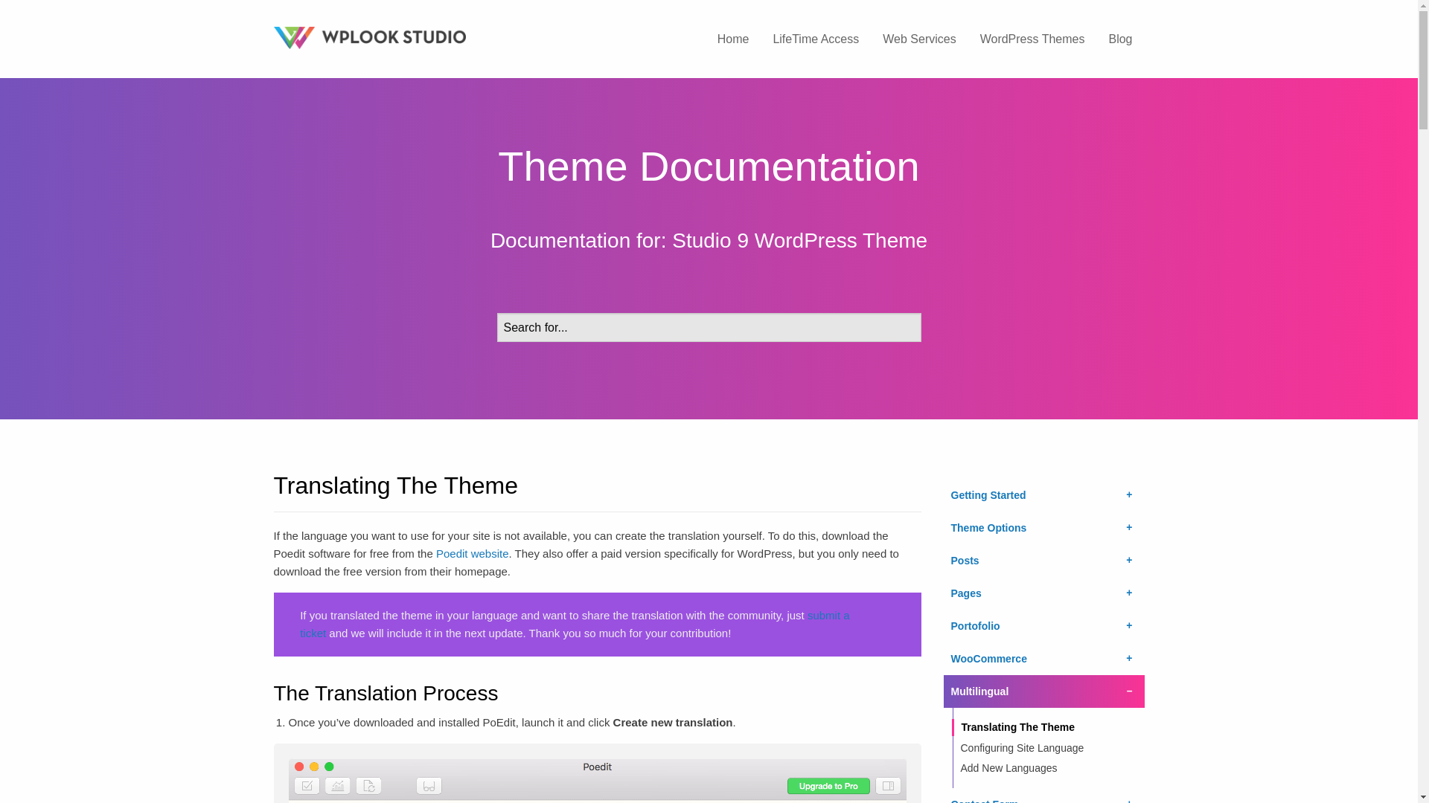  I want to click on Blog, so click(1119, 39).